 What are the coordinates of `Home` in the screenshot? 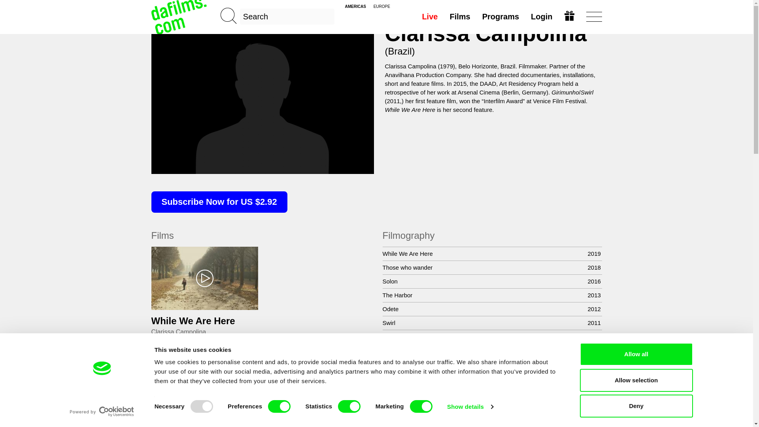 It's located at (179, 17).